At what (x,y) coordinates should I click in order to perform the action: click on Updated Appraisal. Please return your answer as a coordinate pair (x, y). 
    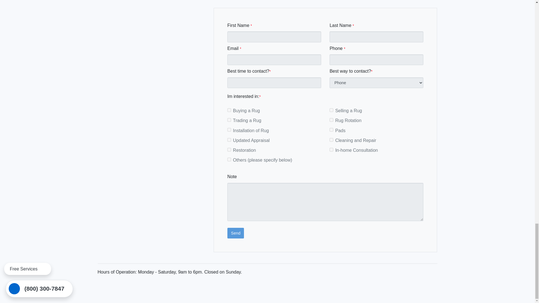
    Looking at the image, I should click on (229, 140).